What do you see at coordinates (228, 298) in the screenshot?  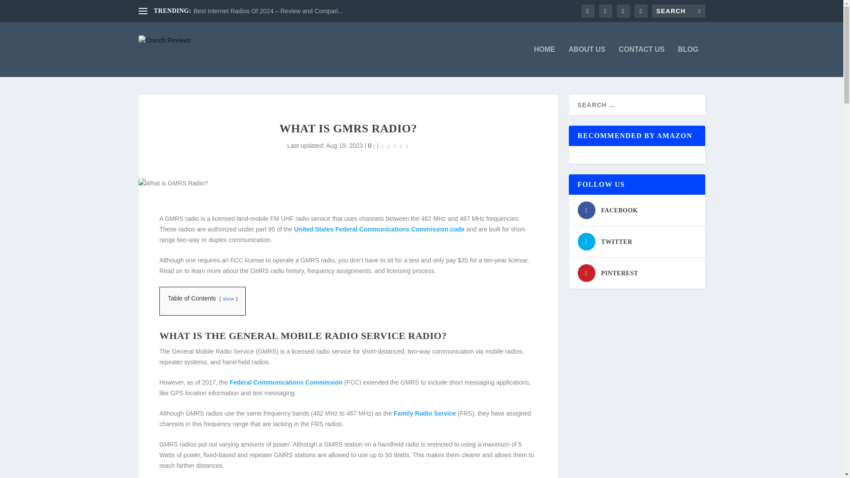 I see `show` at bounding box center [228, 298].